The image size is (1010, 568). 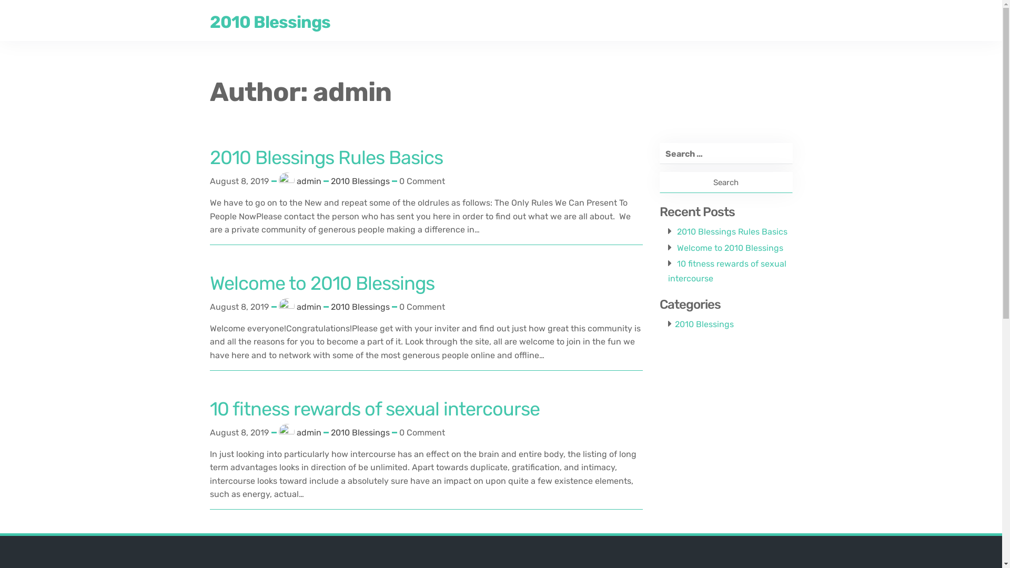 I want to click on 2010 Blessings, so click(x=360, y=181).